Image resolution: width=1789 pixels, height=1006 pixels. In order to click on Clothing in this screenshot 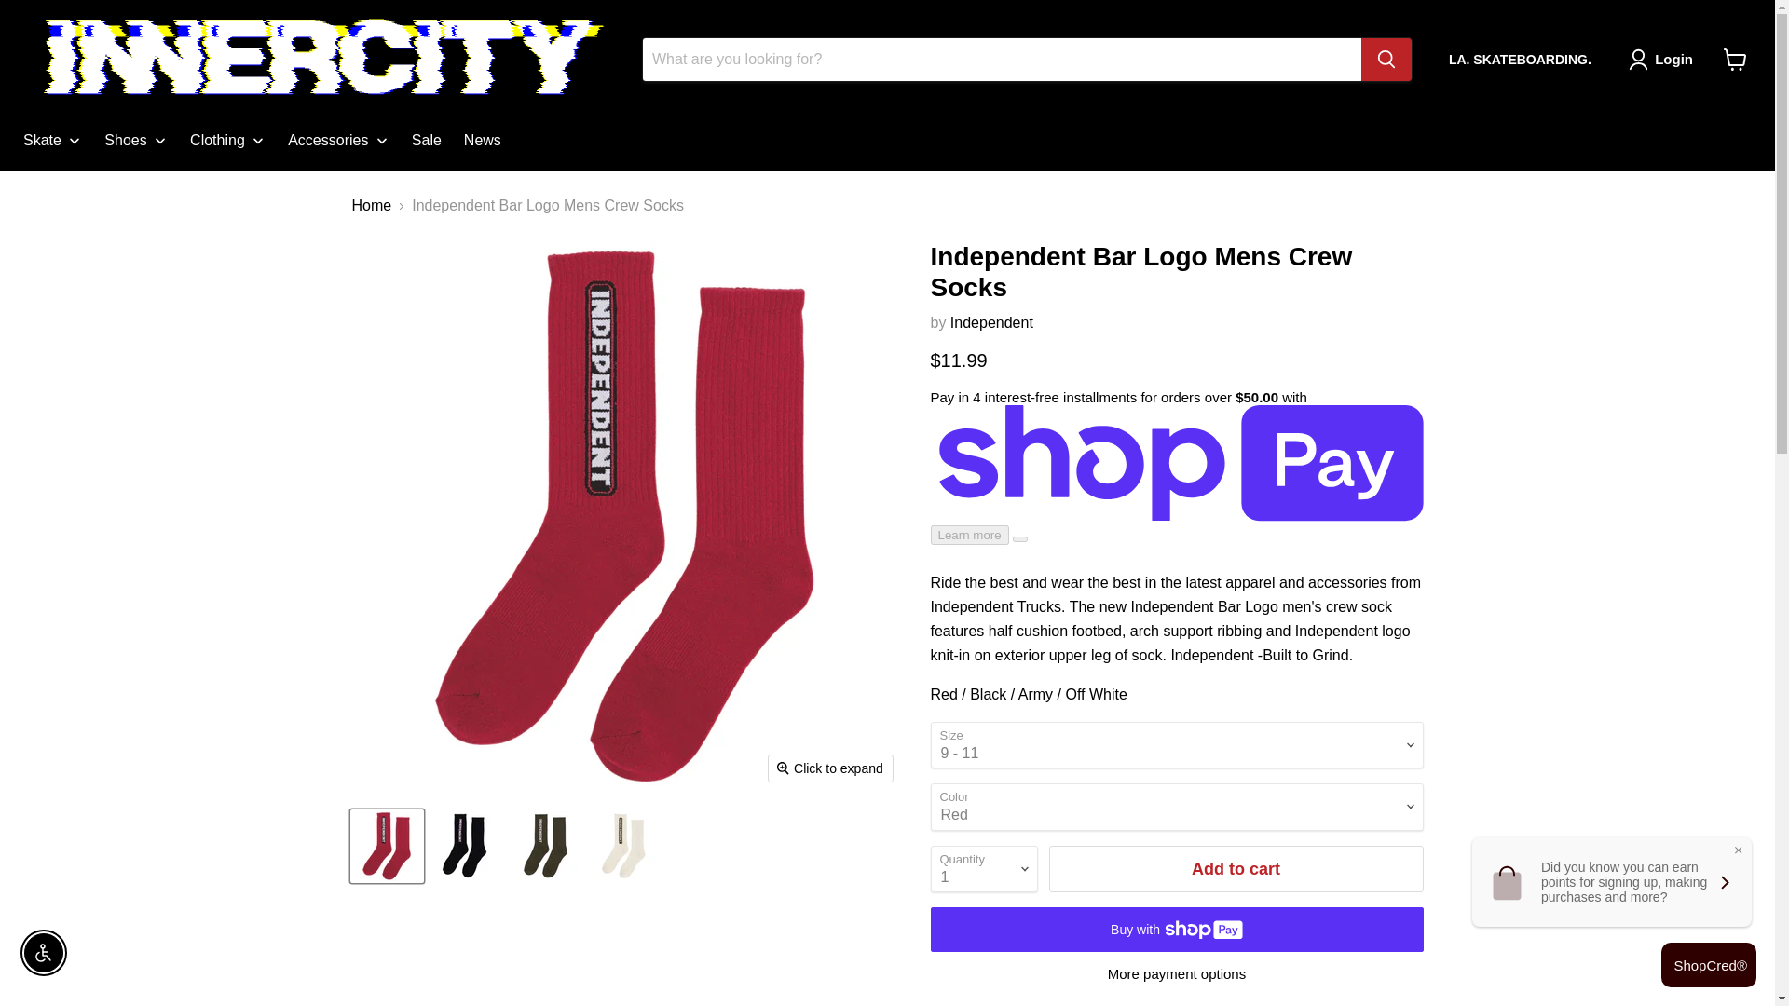, I will do `click(227, 140)`.